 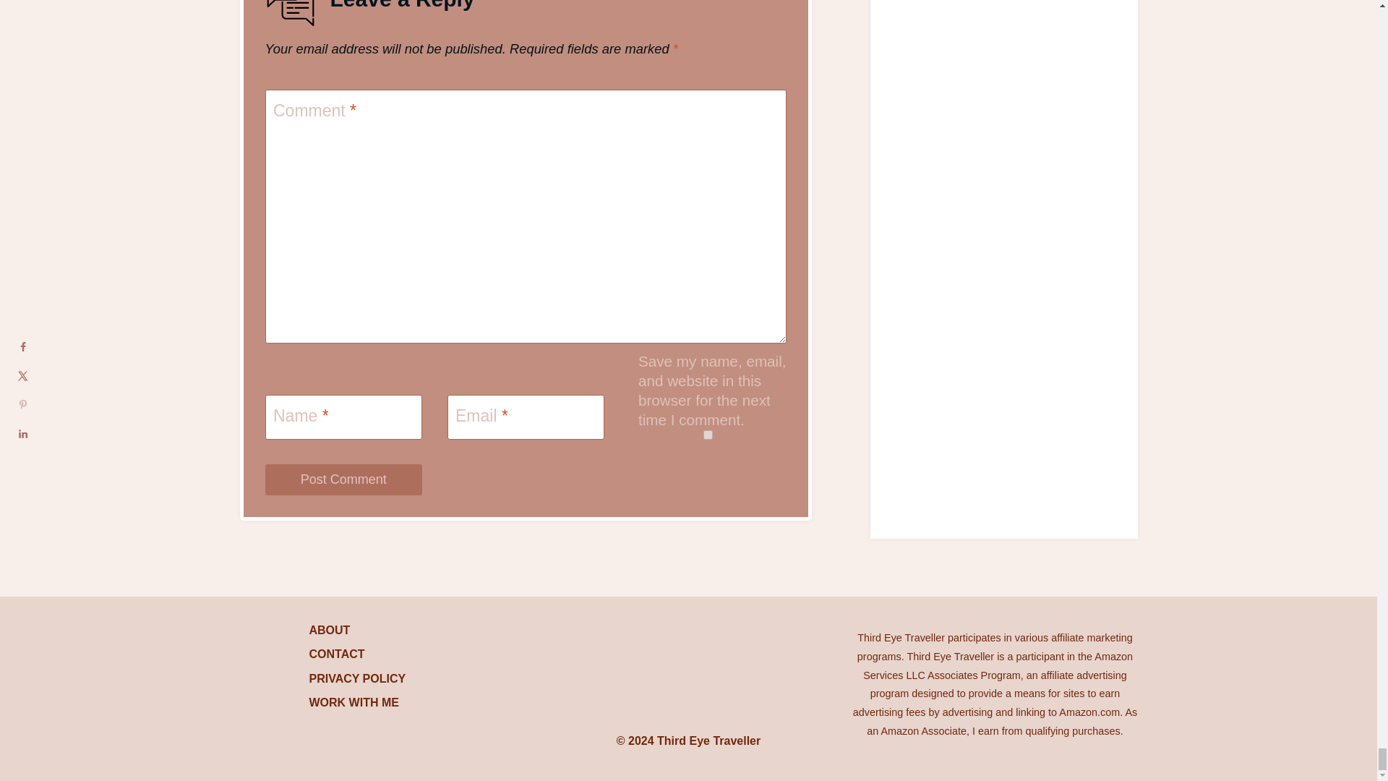 I want to click on yes, so click(x=707, y=435).